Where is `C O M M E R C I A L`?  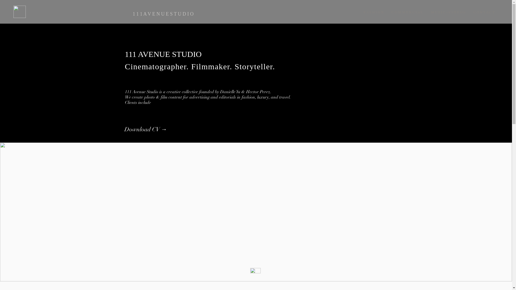 C O M M E R C I A L is located at coordinates (407, 12).